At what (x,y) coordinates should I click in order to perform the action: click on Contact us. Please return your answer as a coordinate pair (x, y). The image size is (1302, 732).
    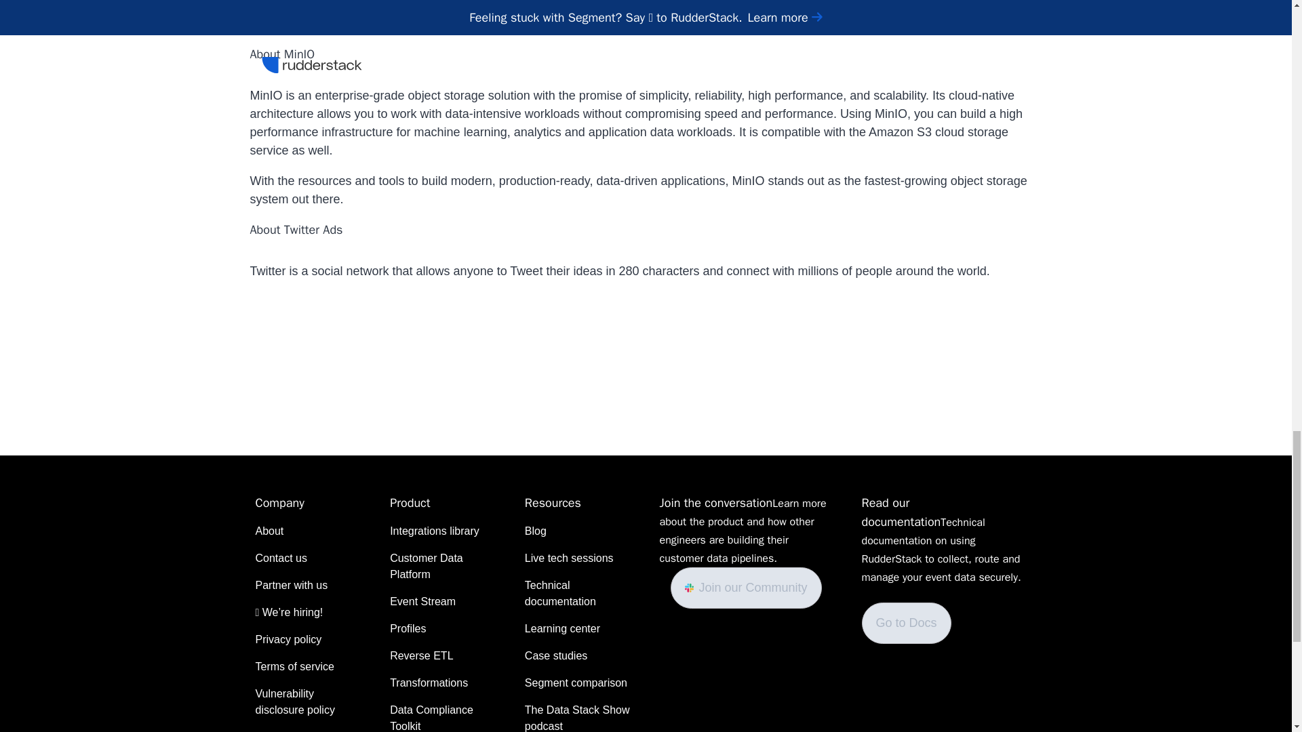
    Looking at the image, I should click on (281, 558).